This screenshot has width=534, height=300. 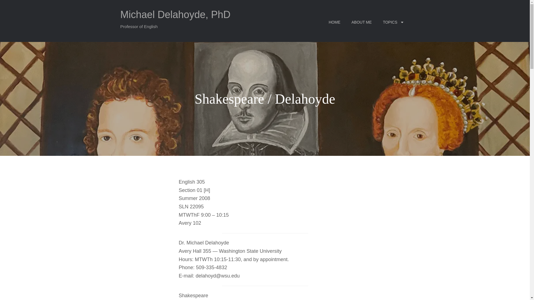 What do you see at coordinates (334, 22) in the screenshot?
I see `HOME` at bounding box center [334, 22].